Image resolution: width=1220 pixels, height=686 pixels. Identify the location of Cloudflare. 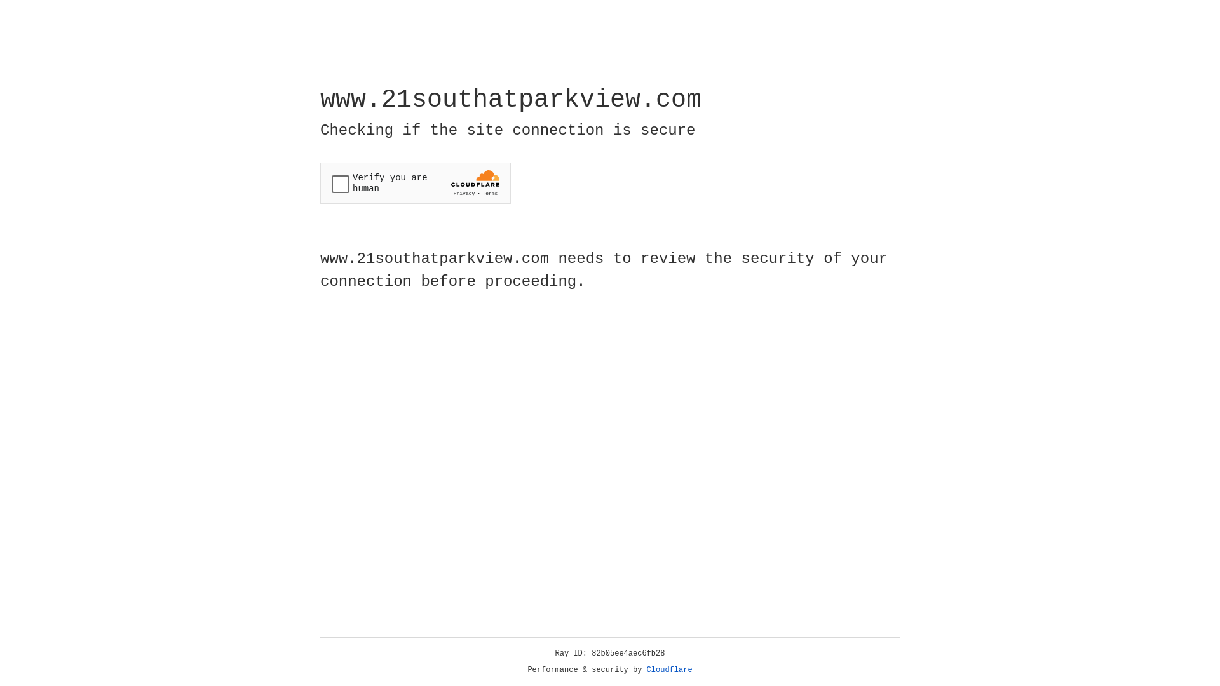
(670, 670).